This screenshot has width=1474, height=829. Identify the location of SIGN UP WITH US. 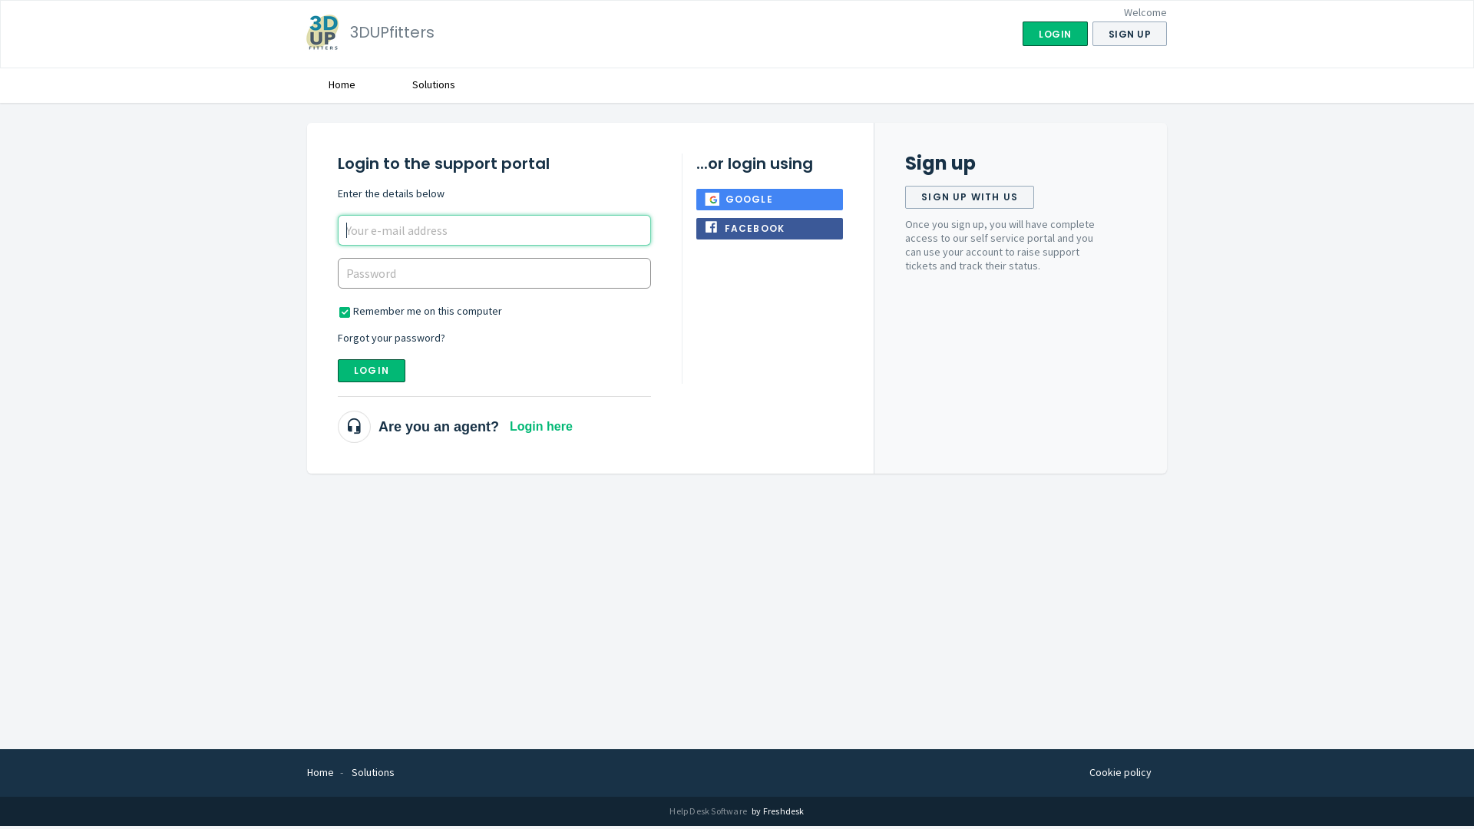
(970, 197).